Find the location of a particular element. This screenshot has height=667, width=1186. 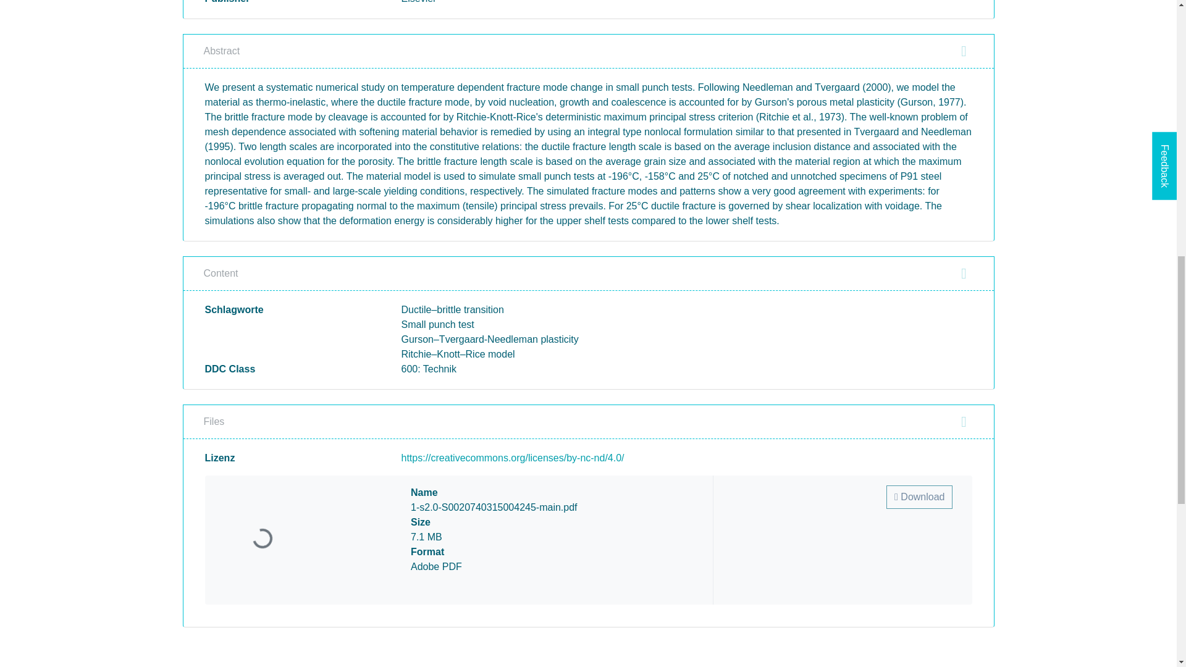

Close section is located at coordinates (964, 273).